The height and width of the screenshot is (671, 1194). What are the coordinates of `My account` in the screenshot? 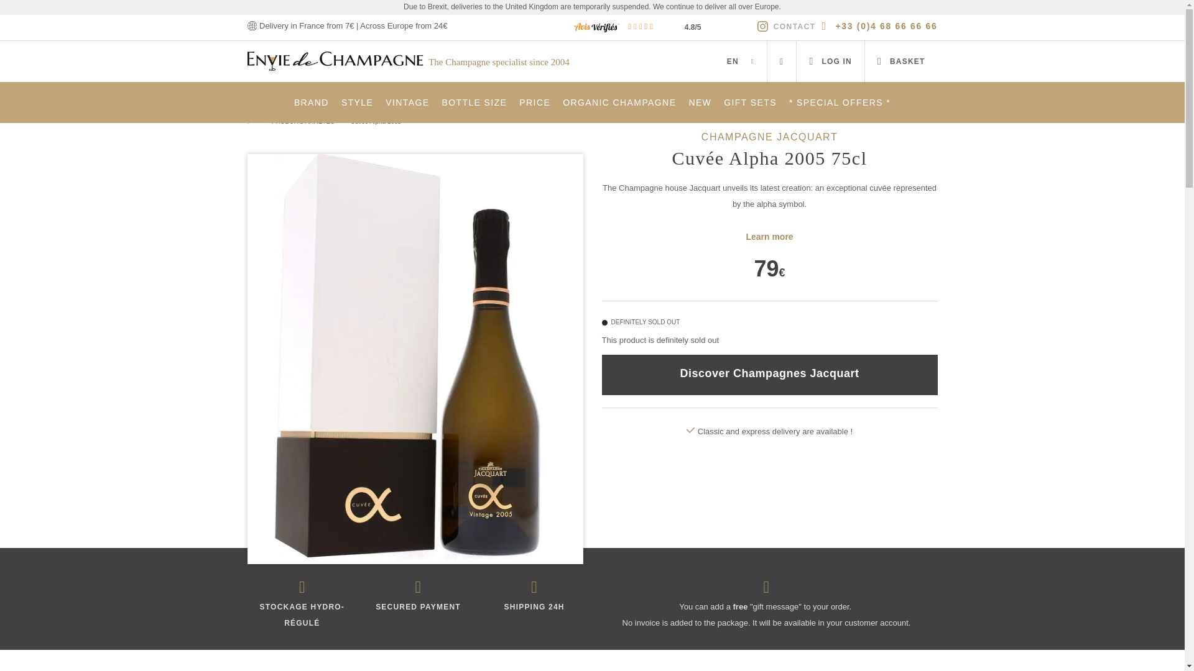 It's located at (830, 61).